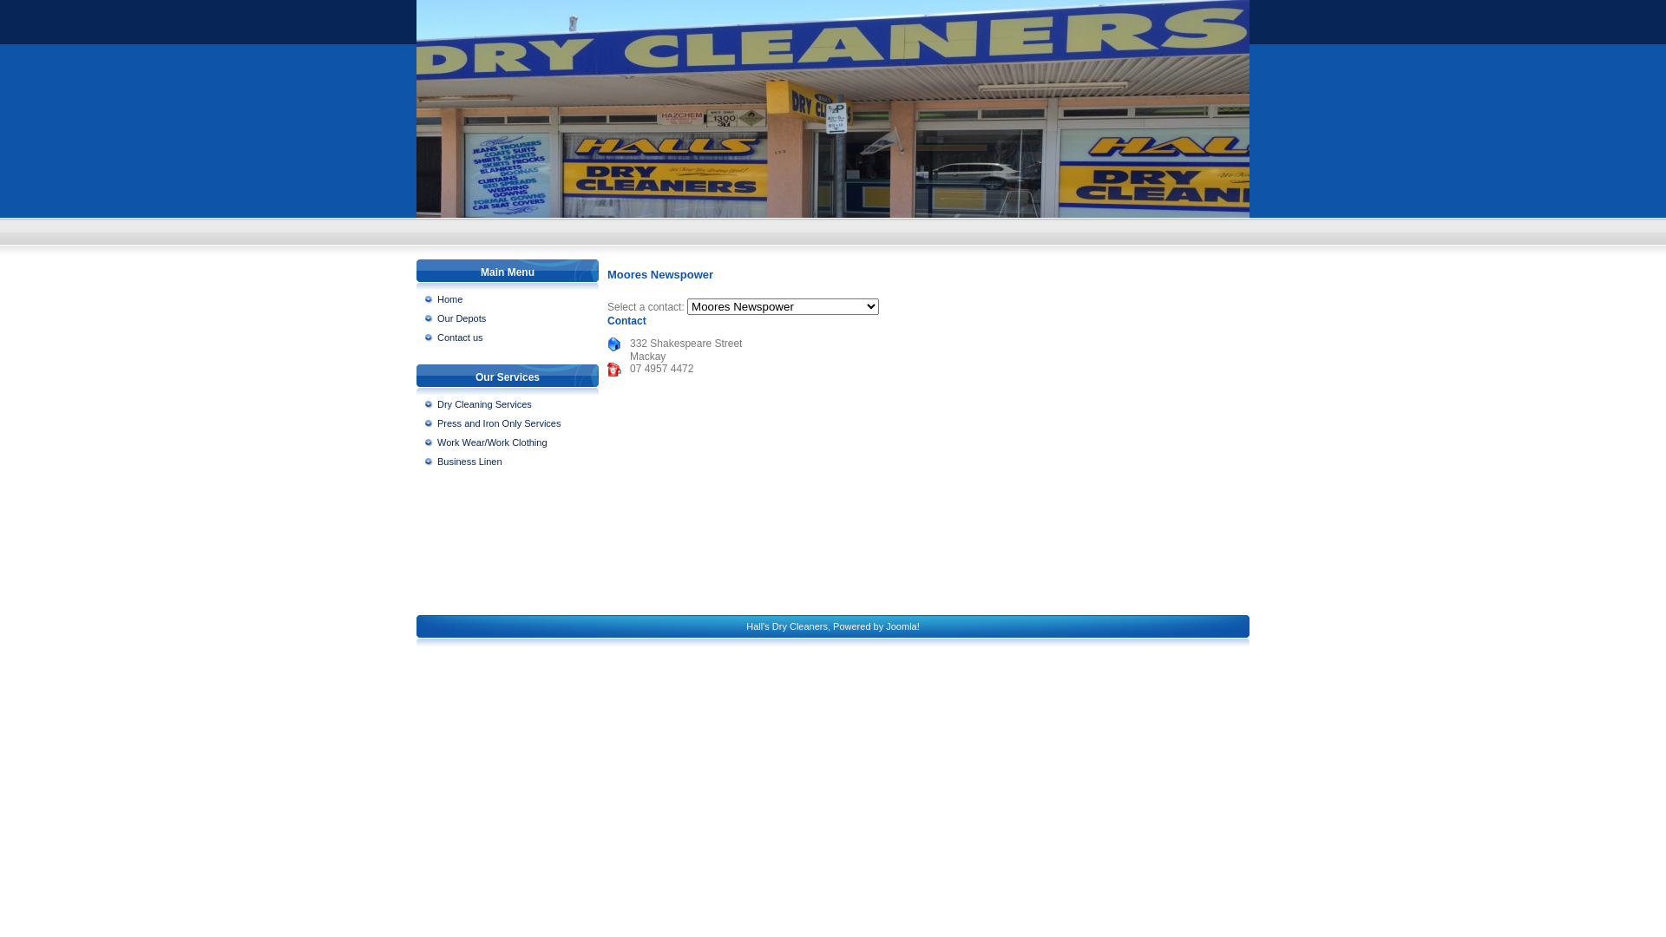 The width and height of the screenshot is (1666, 937). Describe the element at coordinates (509, 462) in the screenshot. I see `Business Linen` at that location.